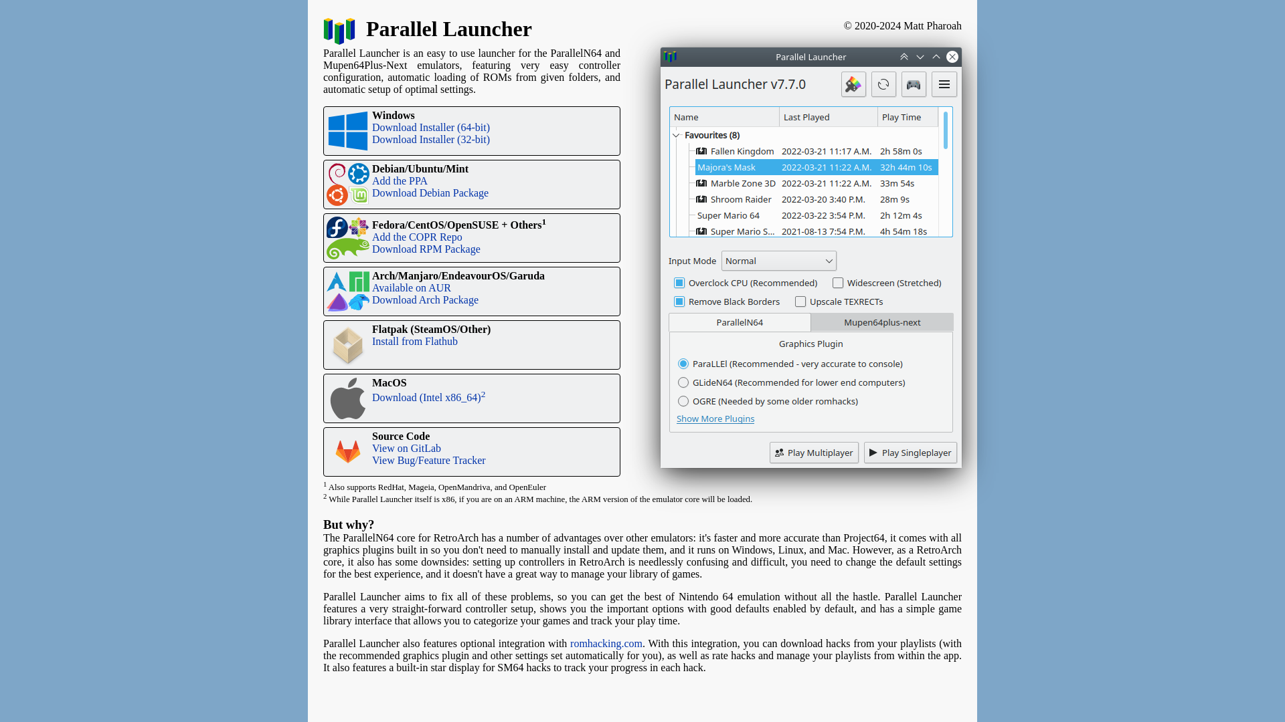 The height and width of the screenshot is (722, 1285). I want to click on Download Arch Package, so click(425, 299).